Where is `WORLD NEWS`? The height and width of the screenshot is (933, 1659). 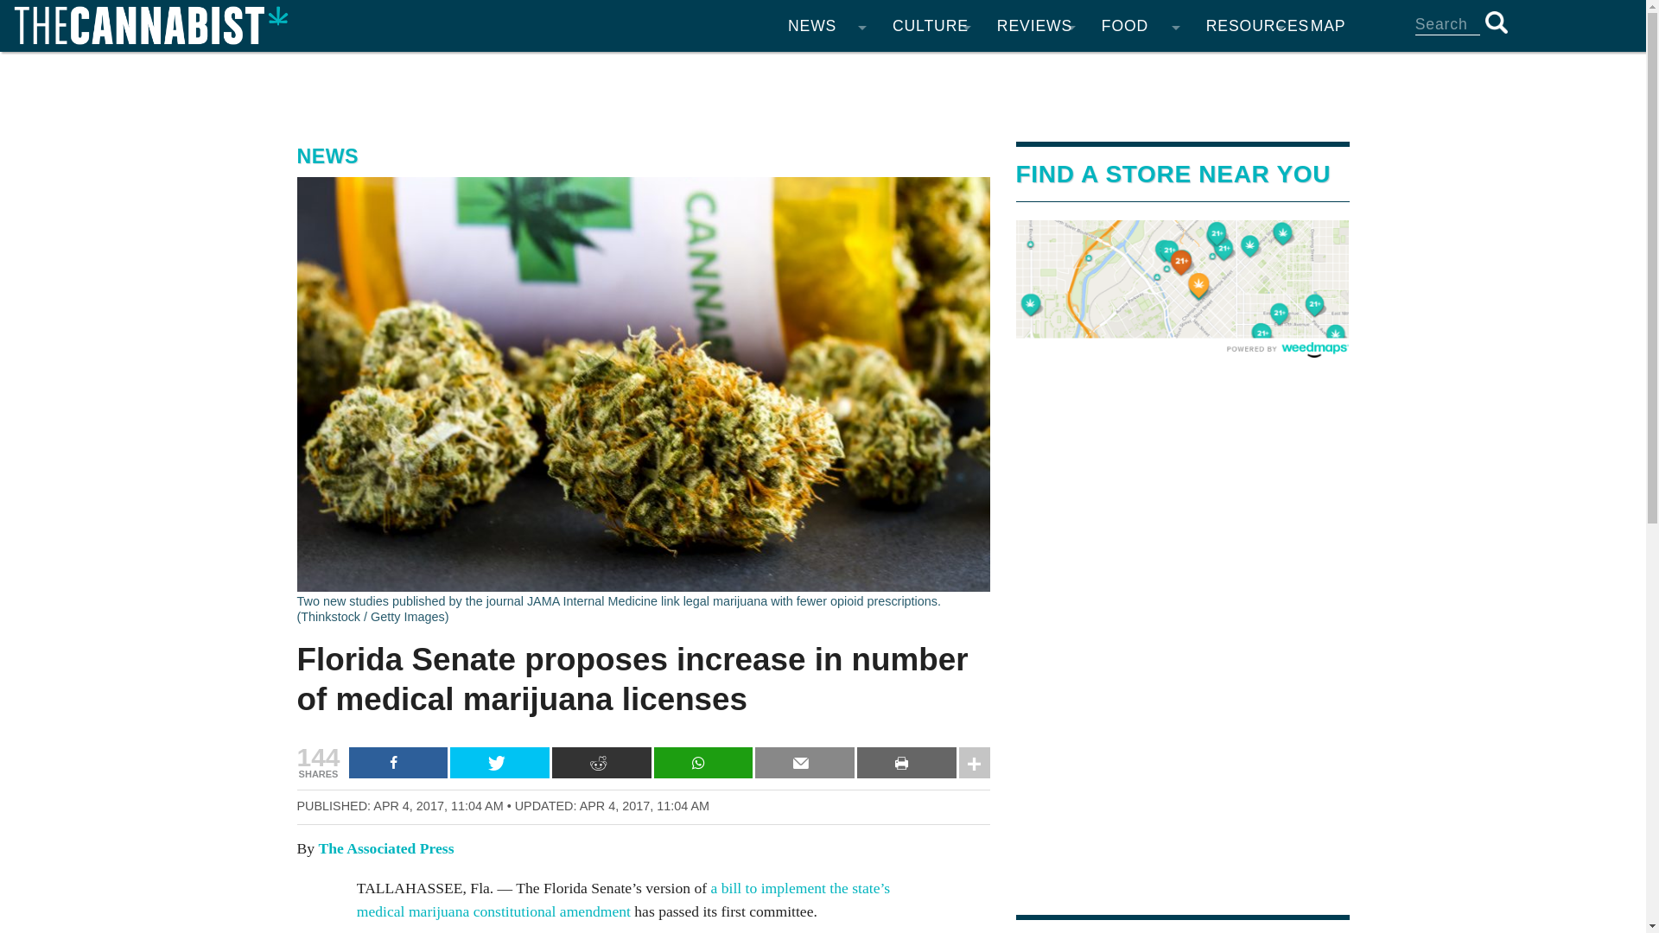
WORLD NEWS is located at coordinates (826, 173).